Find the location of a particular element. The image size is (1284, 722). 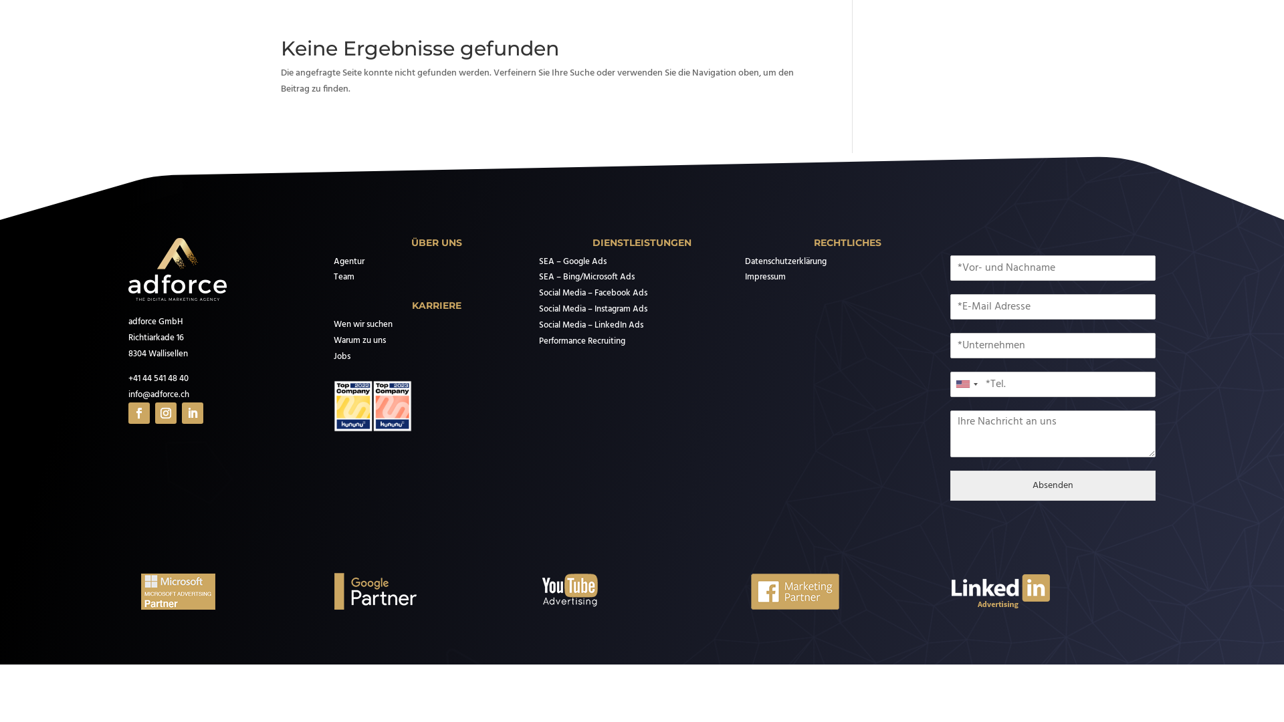

Folge auf LinkedIn is located at coordinates (193, 413).